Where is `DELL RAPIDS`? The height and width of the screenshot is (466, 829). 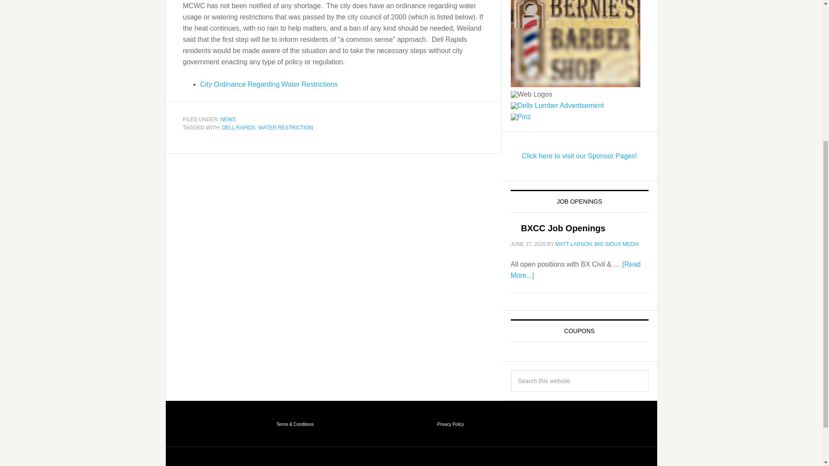 DELL RAPIDS is located at coordinates (238, 128).